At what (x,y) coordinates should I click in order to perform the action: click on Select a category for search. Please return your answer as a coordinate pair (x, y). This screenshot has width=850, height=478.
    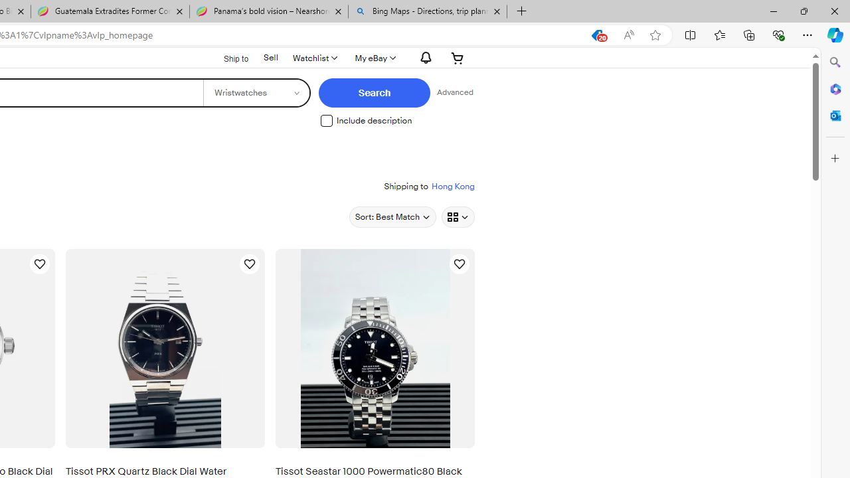
    Looking at the image, I should click on (255, 93).